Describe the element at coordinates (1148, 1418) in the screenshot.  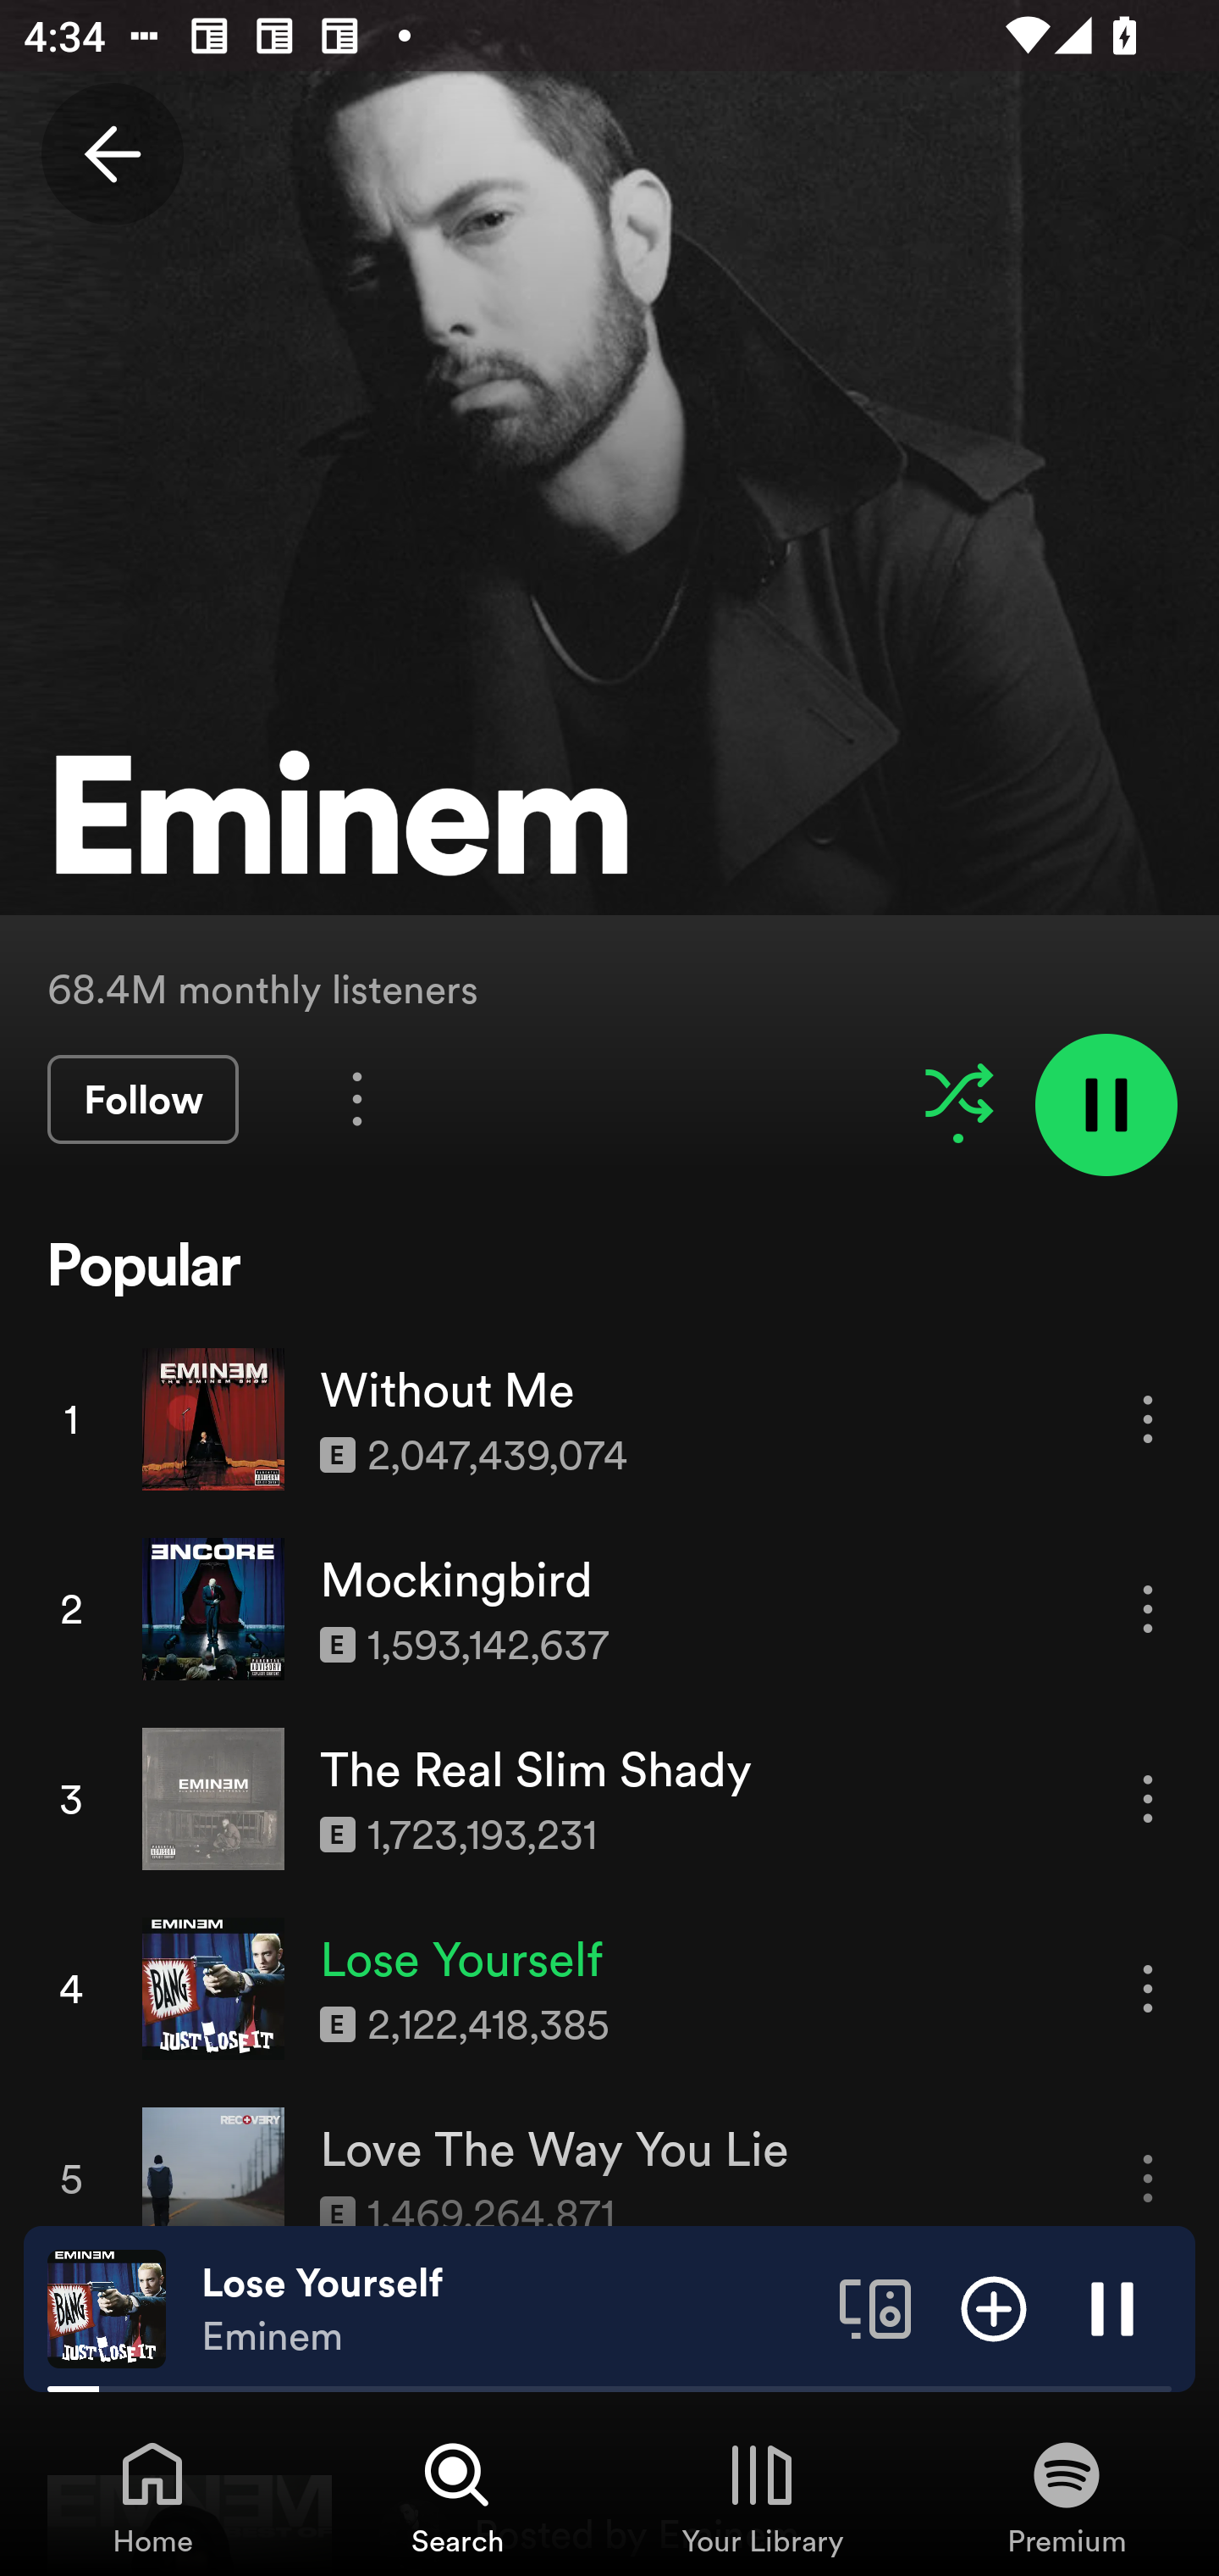
I see `More options for song Without Me` at that location.